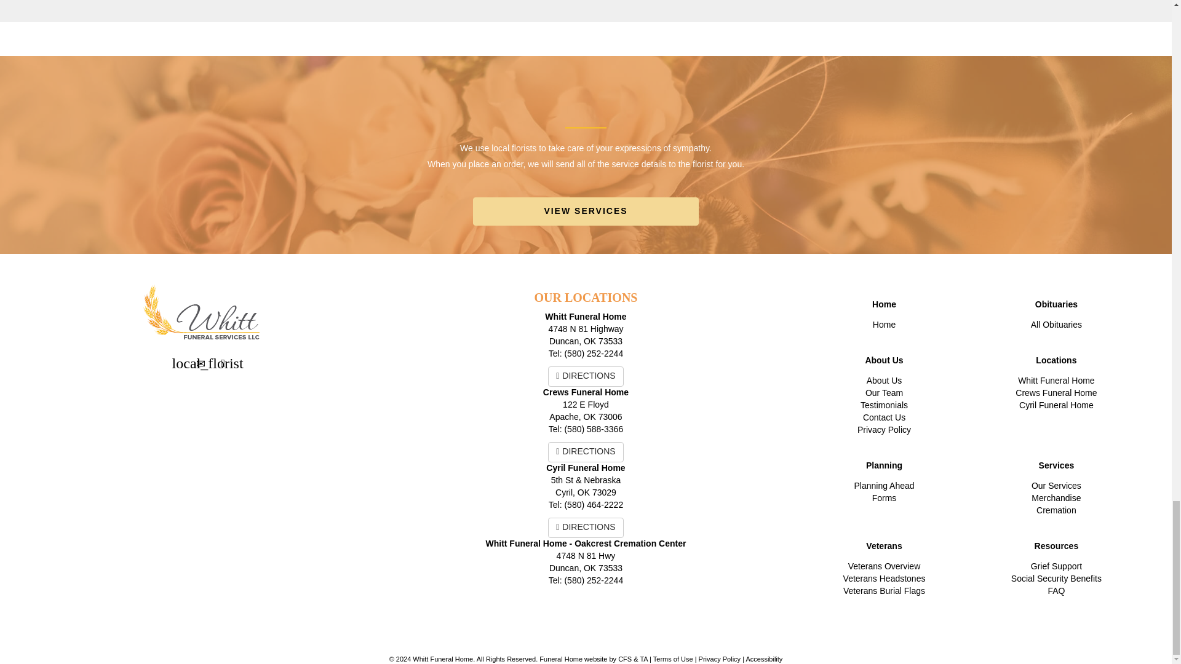  Describe the element at coordinates (180, 362) in the screenshot. I see `Send Flowers` at that location.